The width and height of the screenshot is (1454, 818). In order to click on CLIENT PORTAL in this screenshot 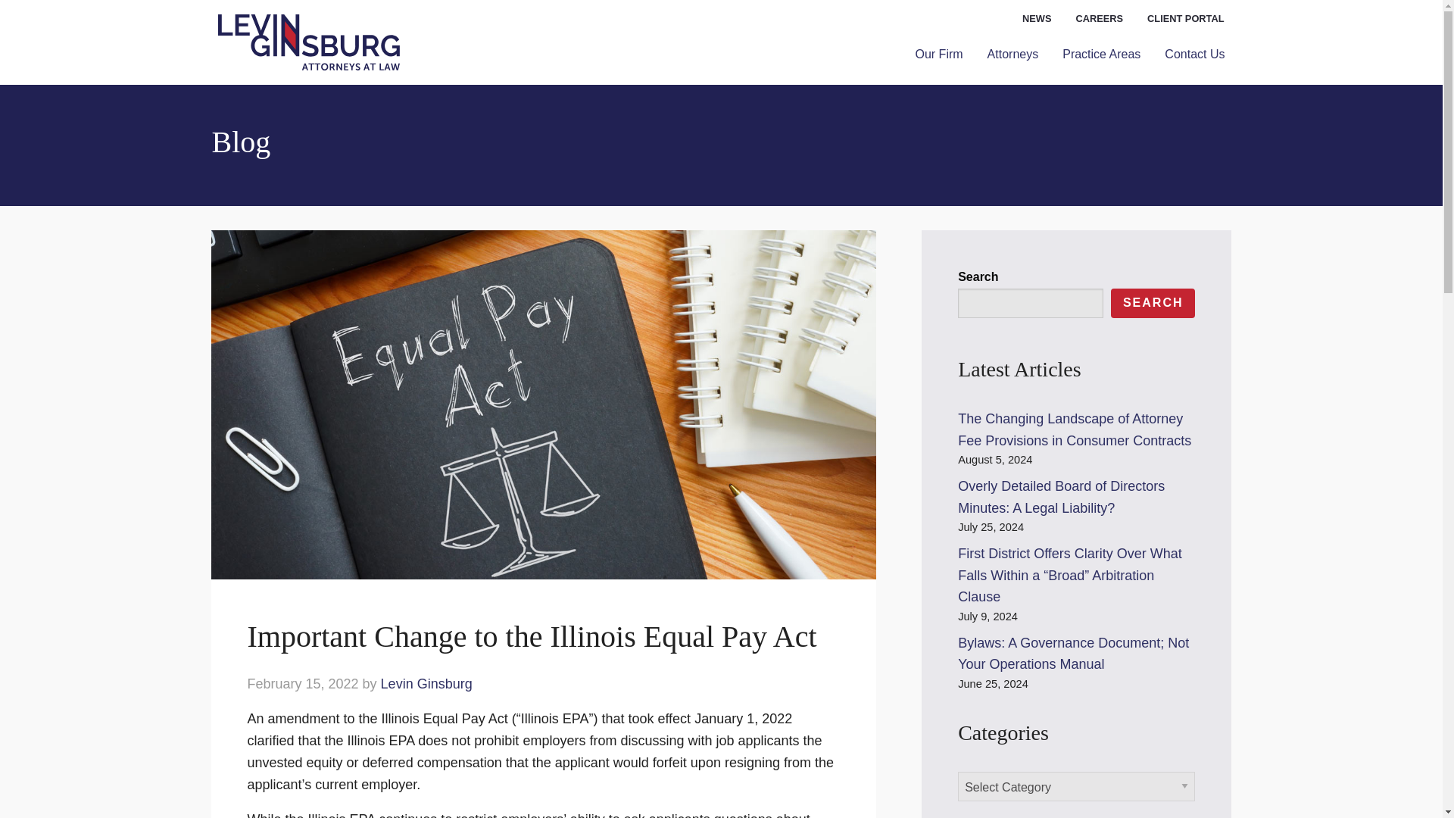, I will do `click(1186, 19)`.